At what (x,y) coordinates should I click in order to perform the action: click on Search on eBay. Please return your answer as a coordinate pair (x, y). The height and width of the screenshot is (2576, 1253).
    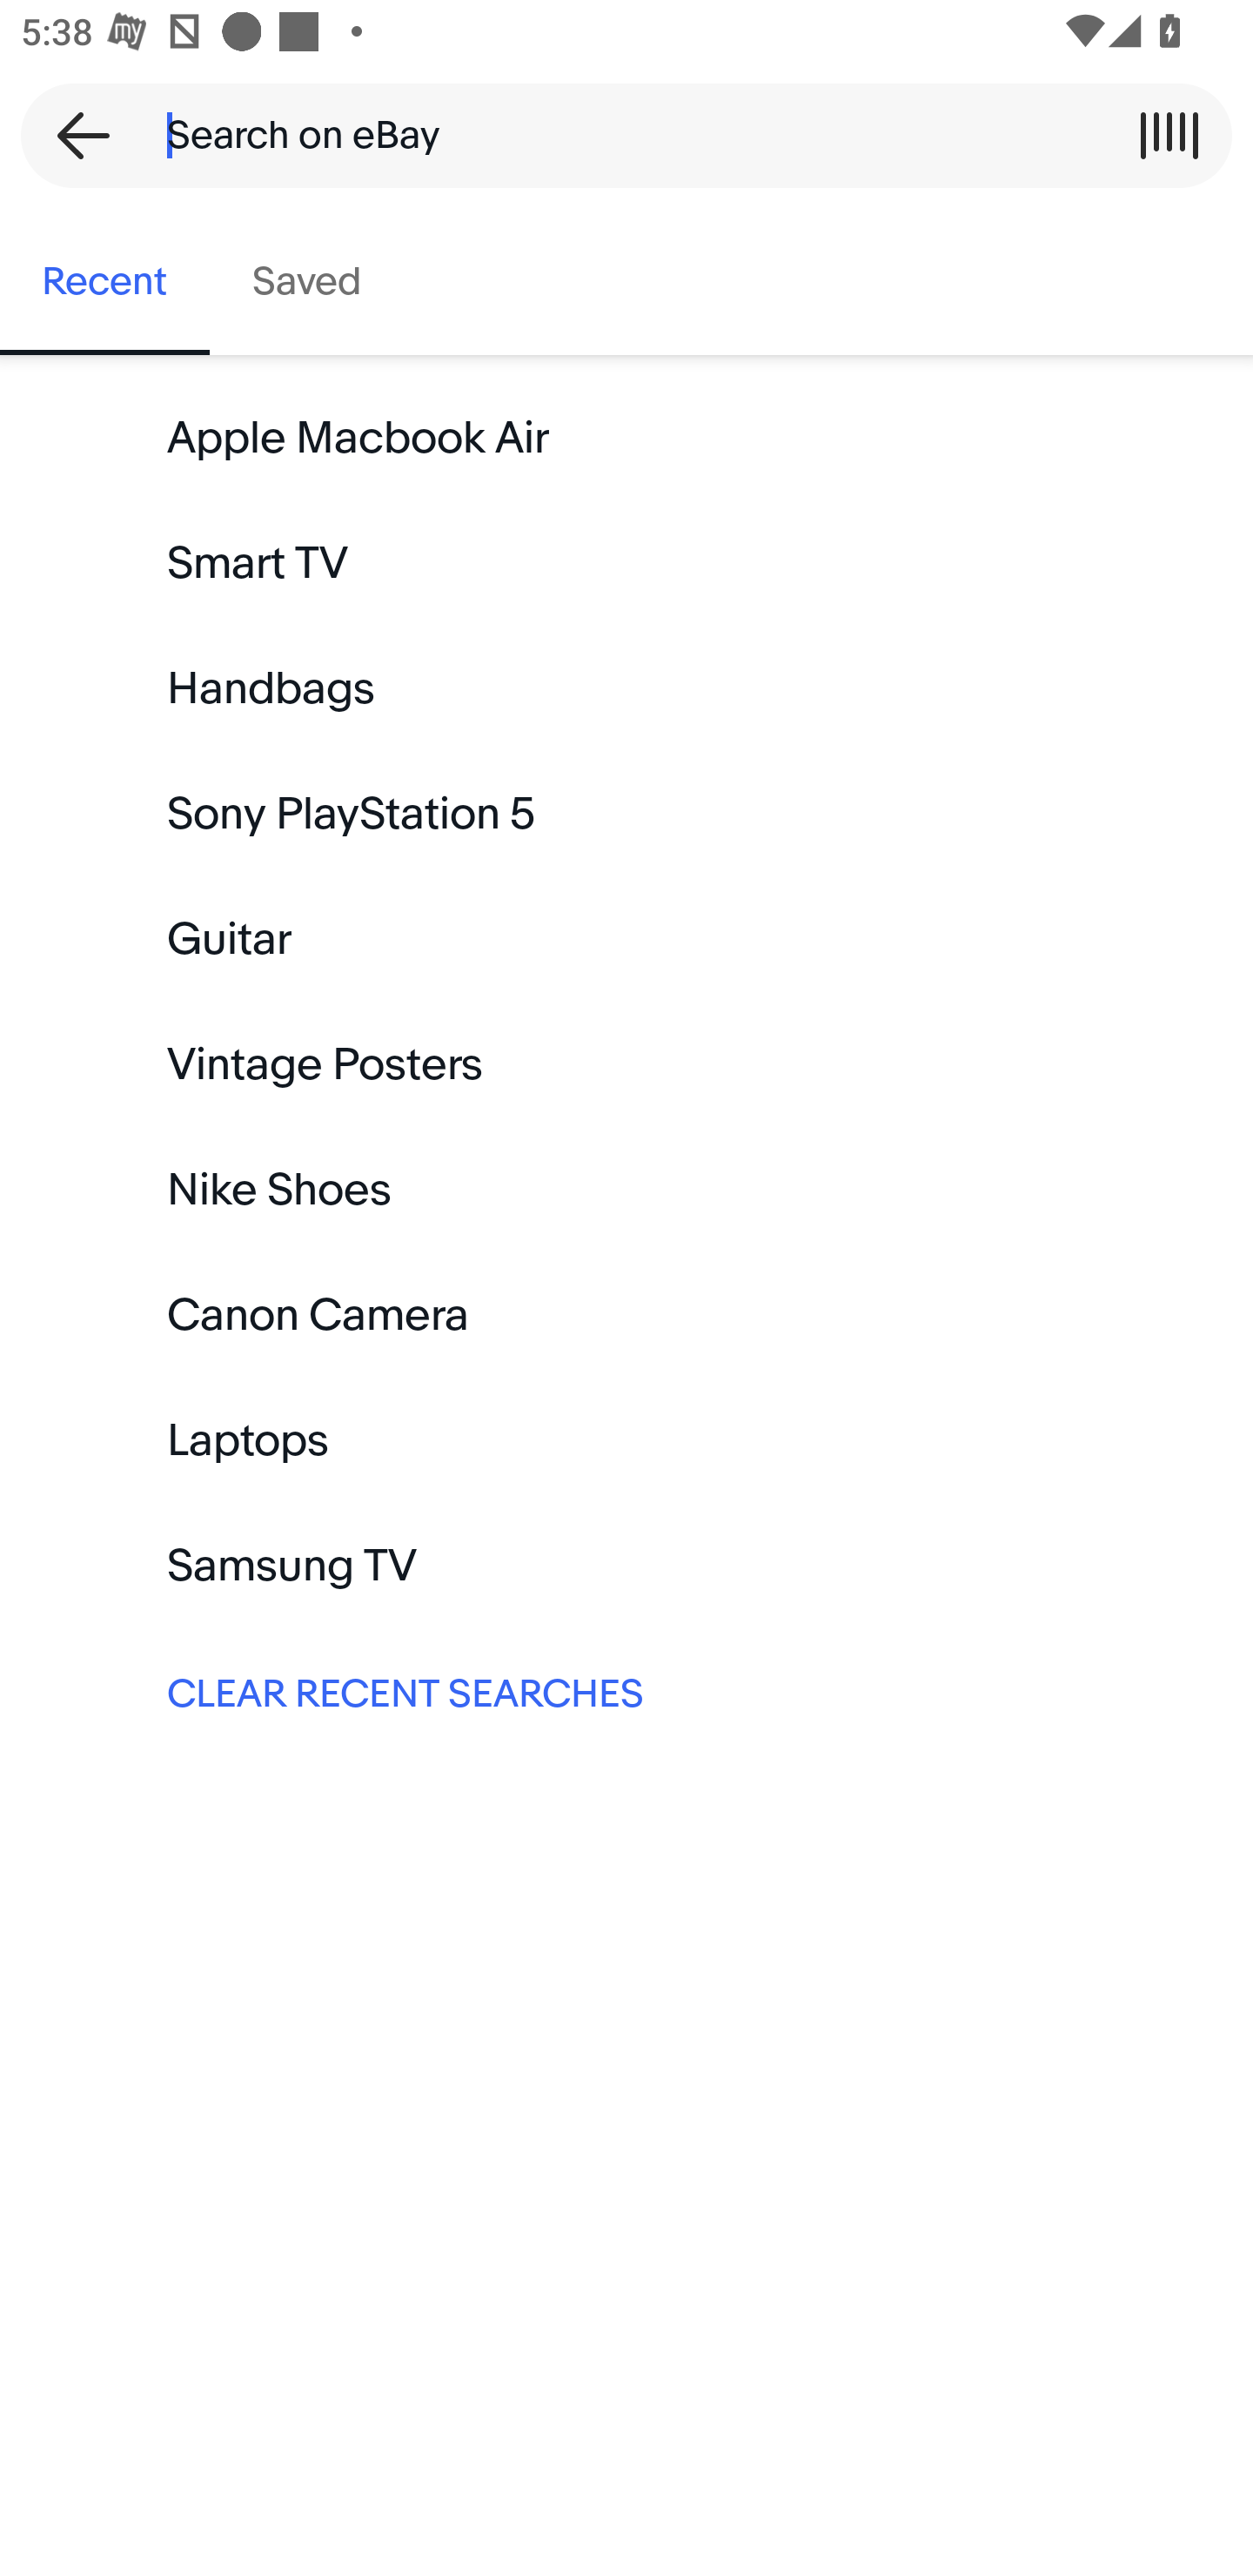
    Looking at the image, I should click on (616, 135).